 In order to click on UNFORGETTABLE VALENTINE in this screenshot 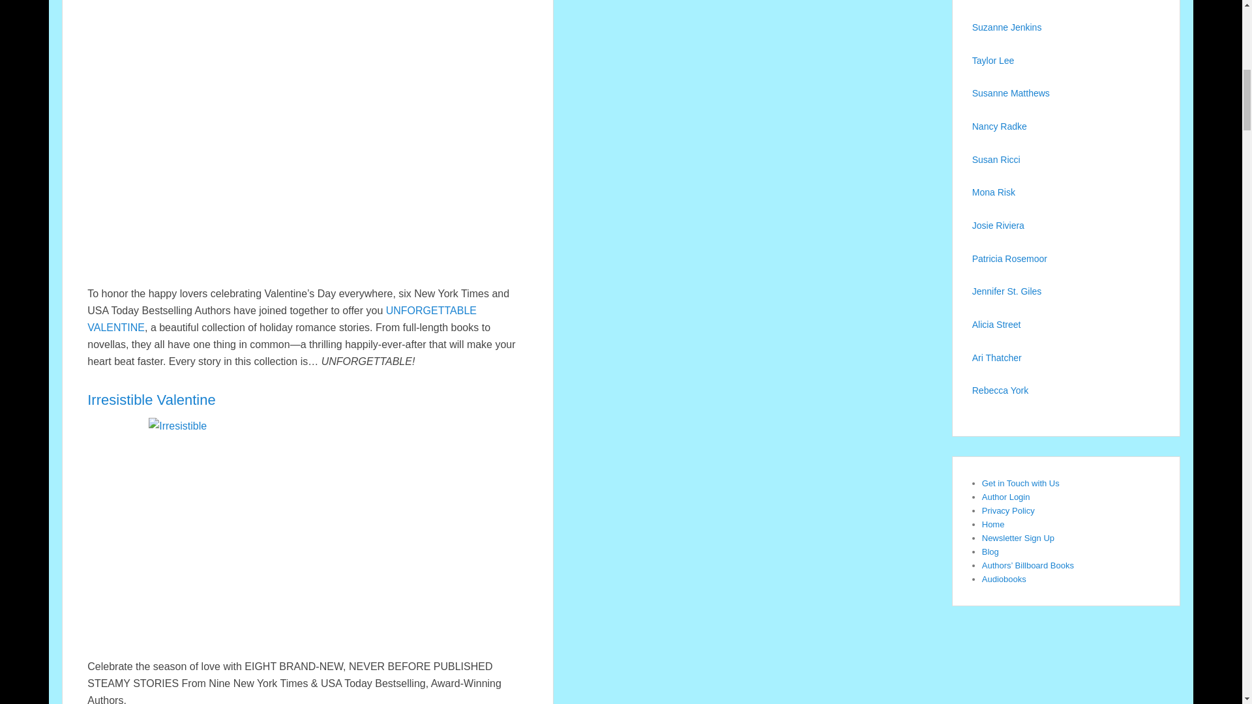, I will do `click(282, 318)`.